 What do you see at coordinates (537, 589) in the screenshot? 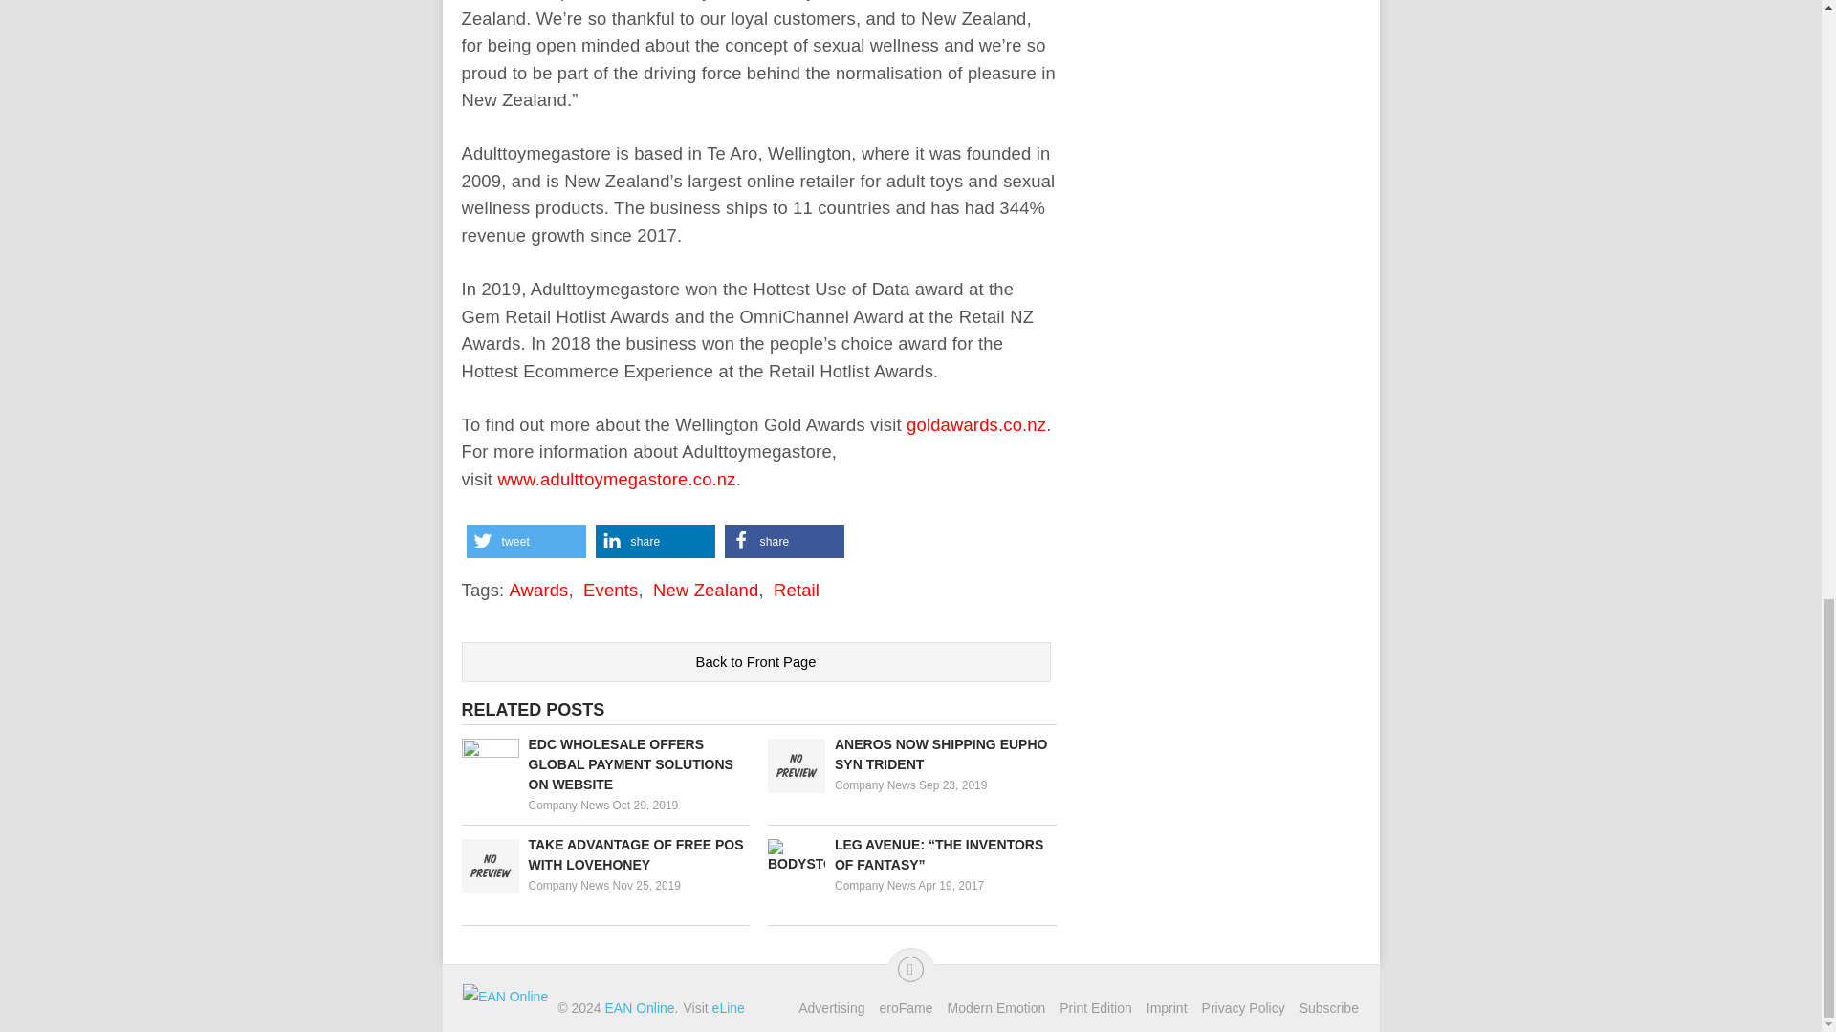
I see `Awards` at bounding box center [537, 589].